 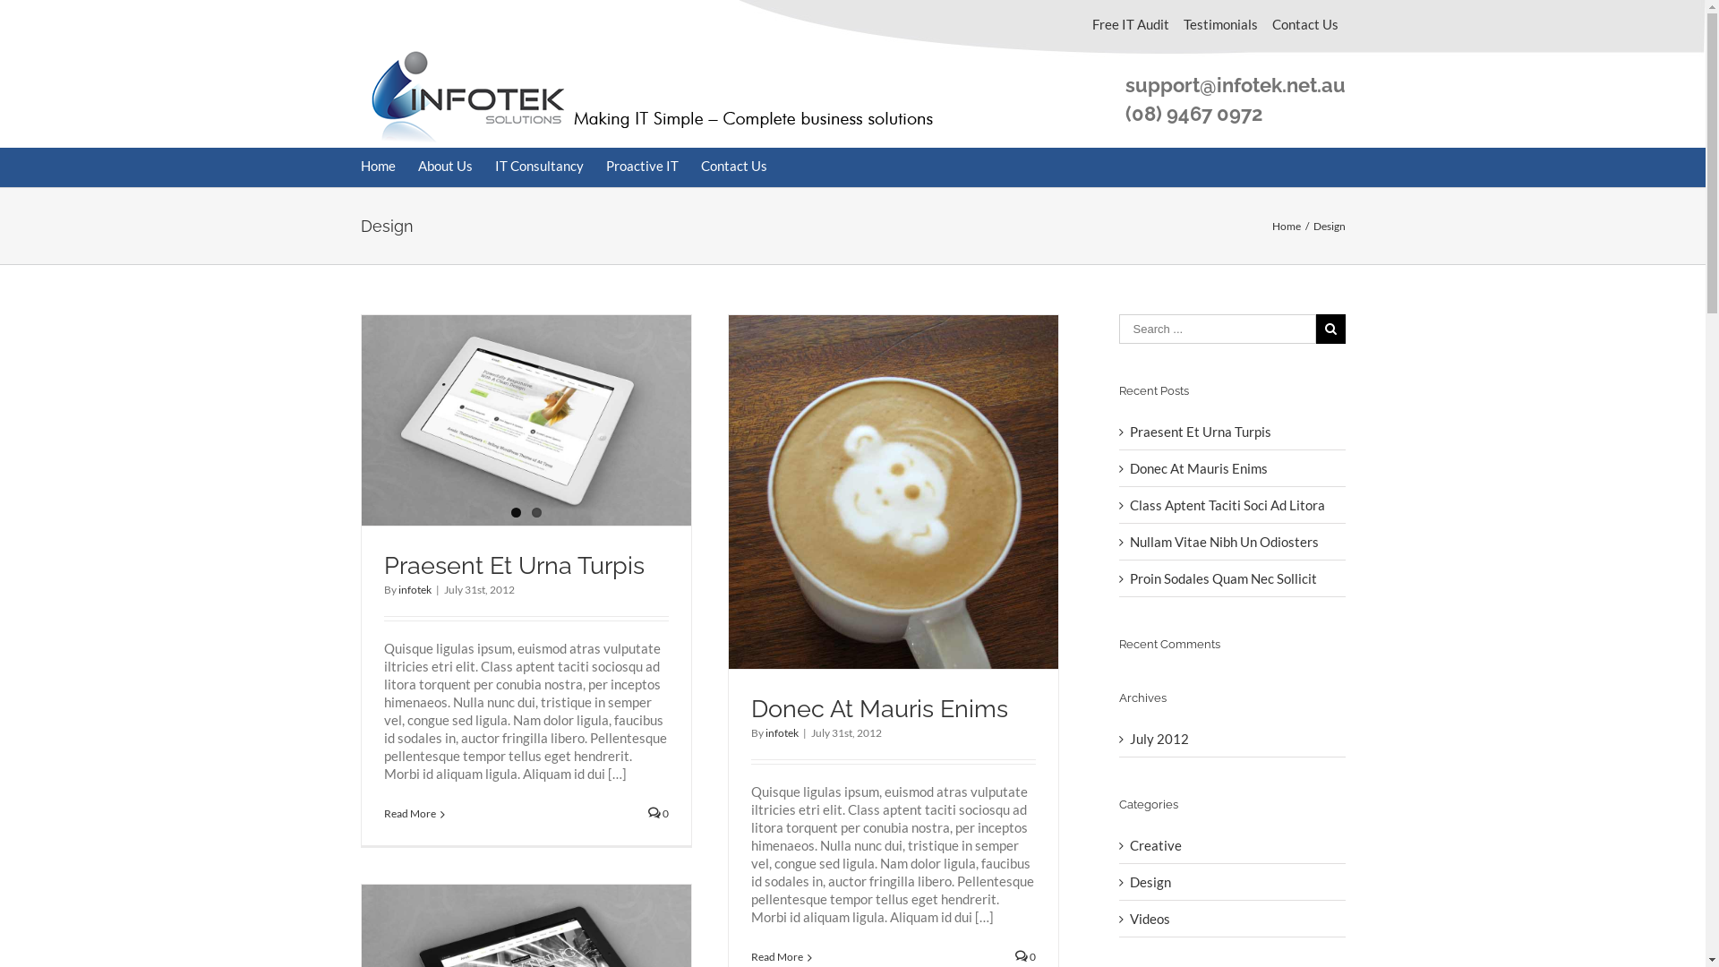 I want to click on Videos, so click(x=1234, y=919).